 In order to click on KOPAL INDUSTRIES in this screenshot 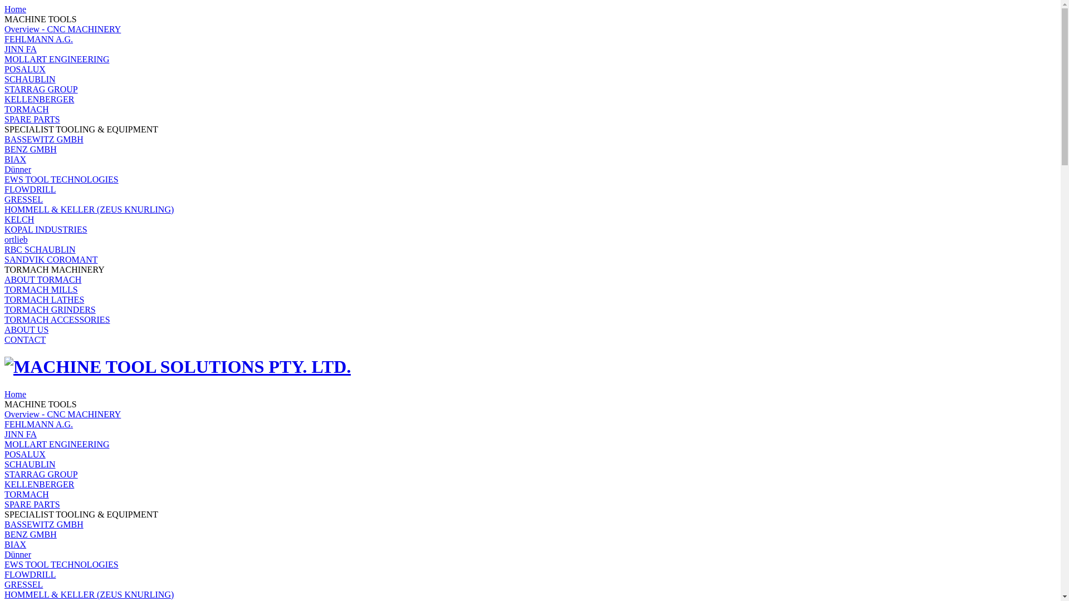, I will do `click(46, 229)`.